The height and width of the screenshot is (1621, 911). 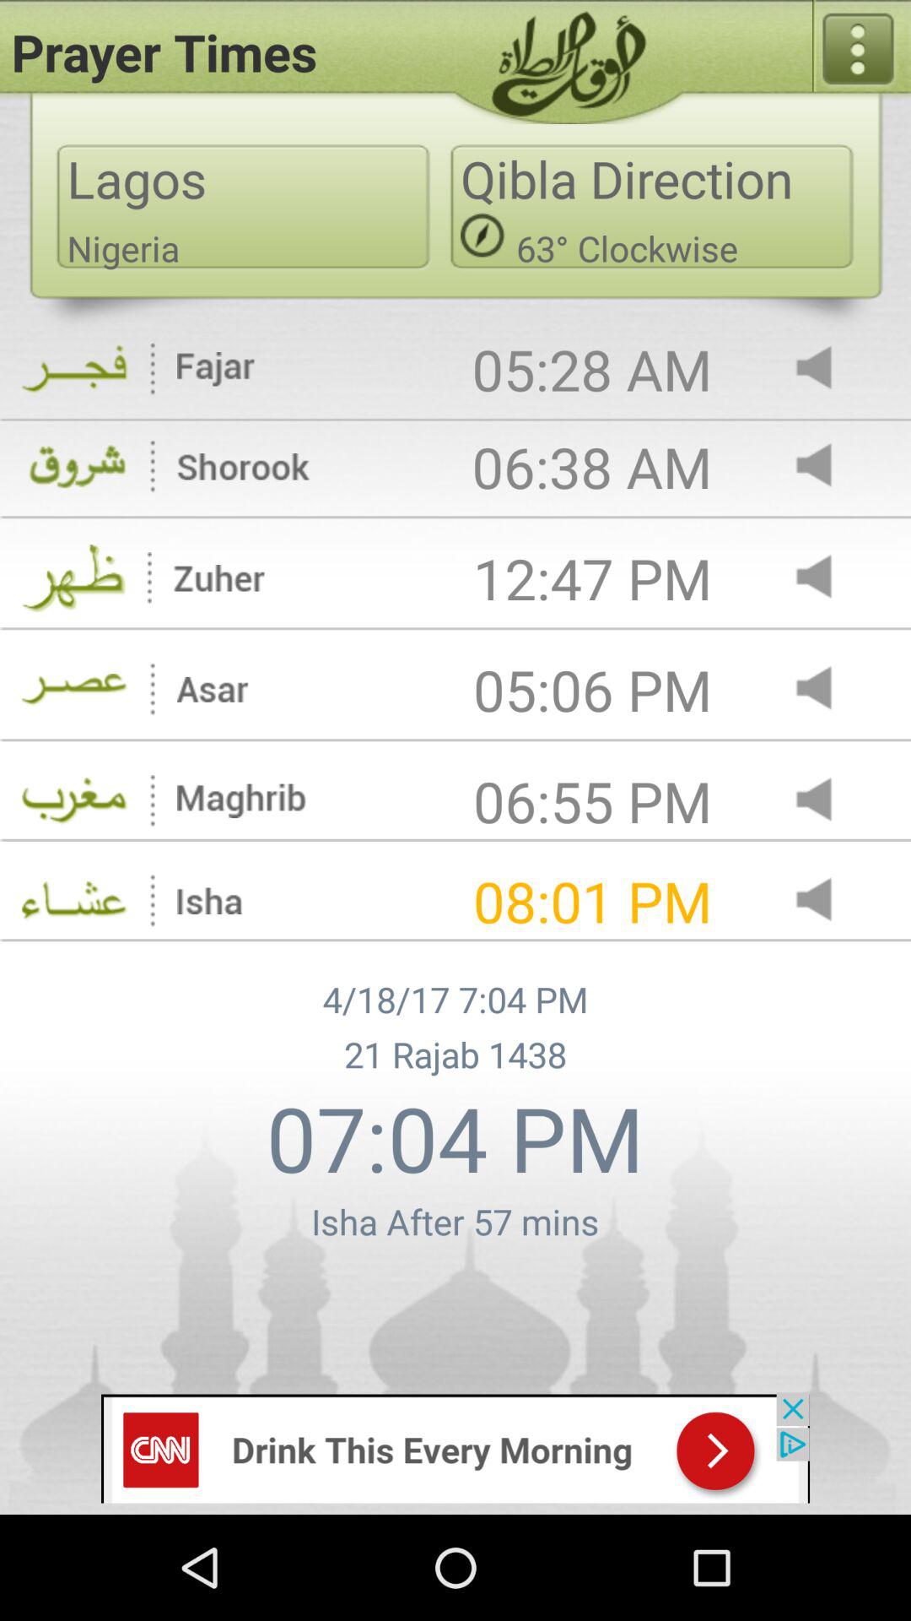 I want to click on advertisement, so click(x=455, y=1447).